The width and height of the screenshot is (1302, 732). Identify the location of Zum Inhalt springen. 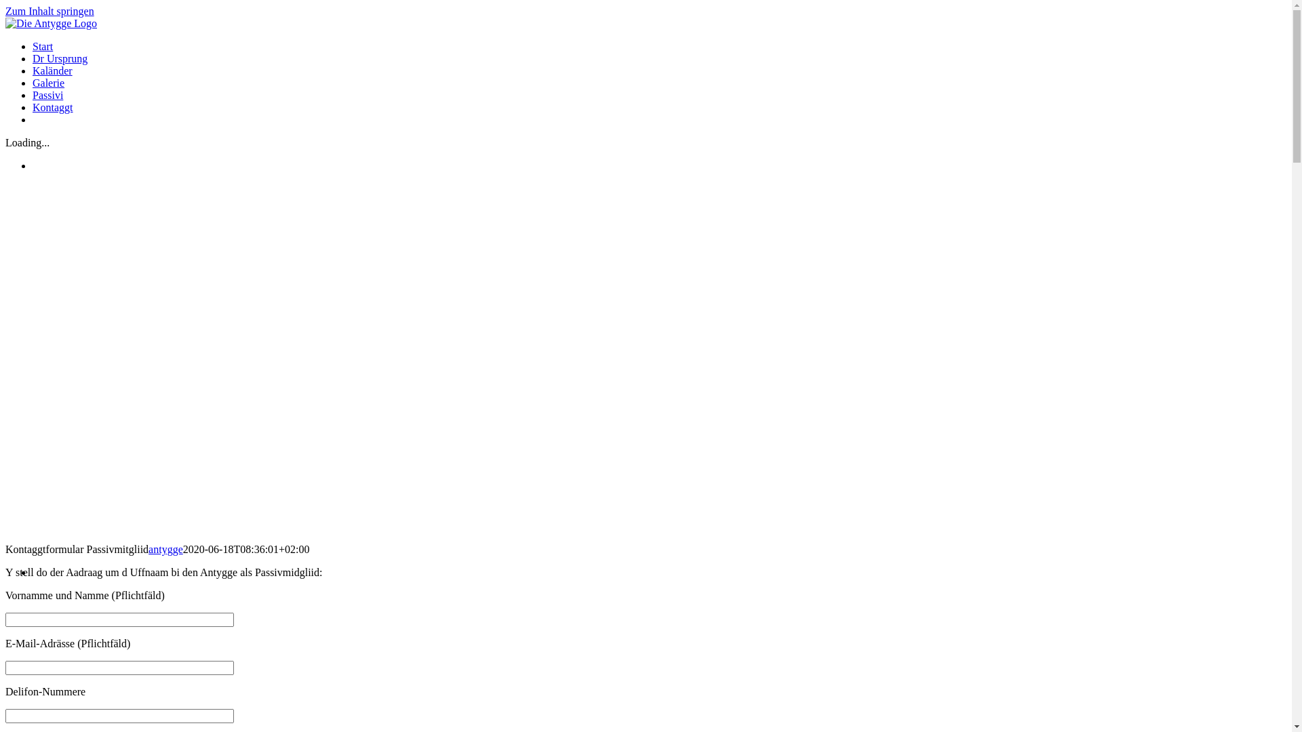
(50, 11).